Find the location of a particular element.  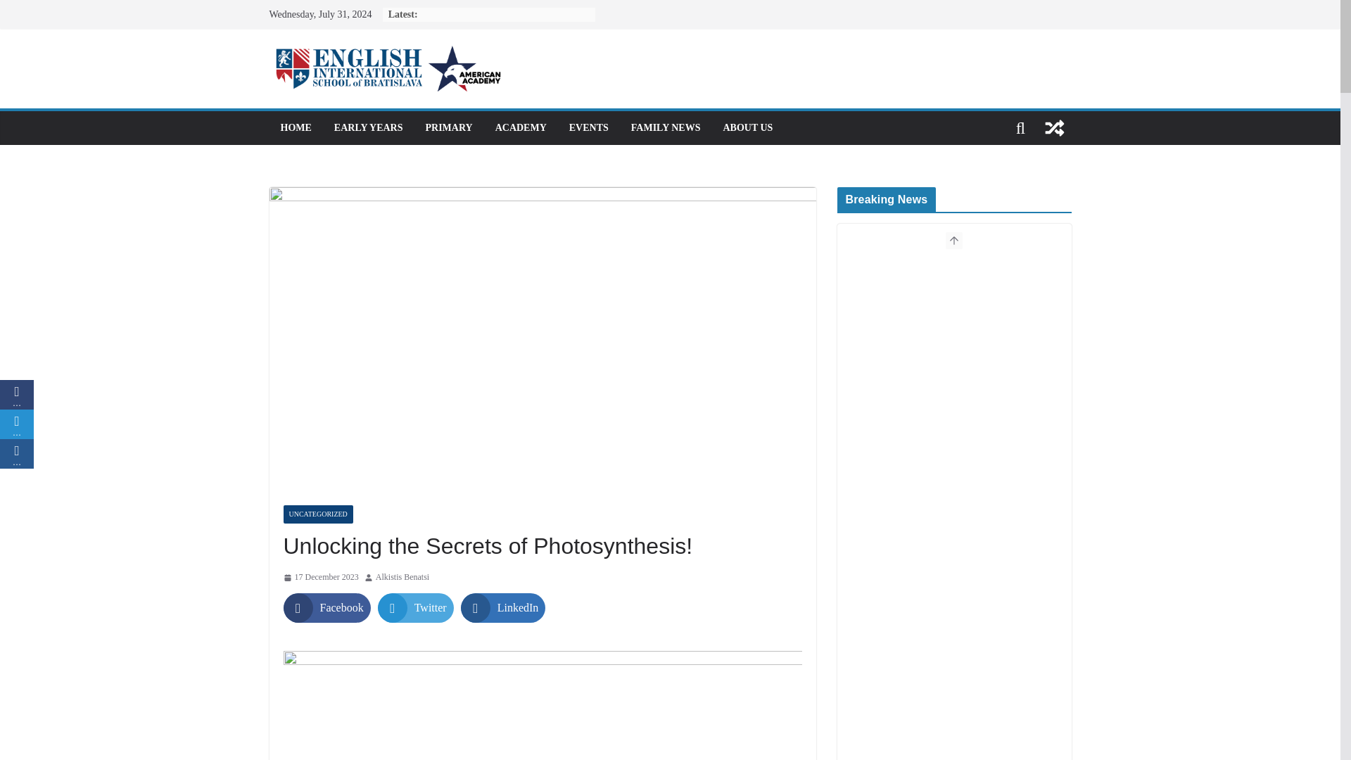

Facebook is located at coordinates (326, 608).